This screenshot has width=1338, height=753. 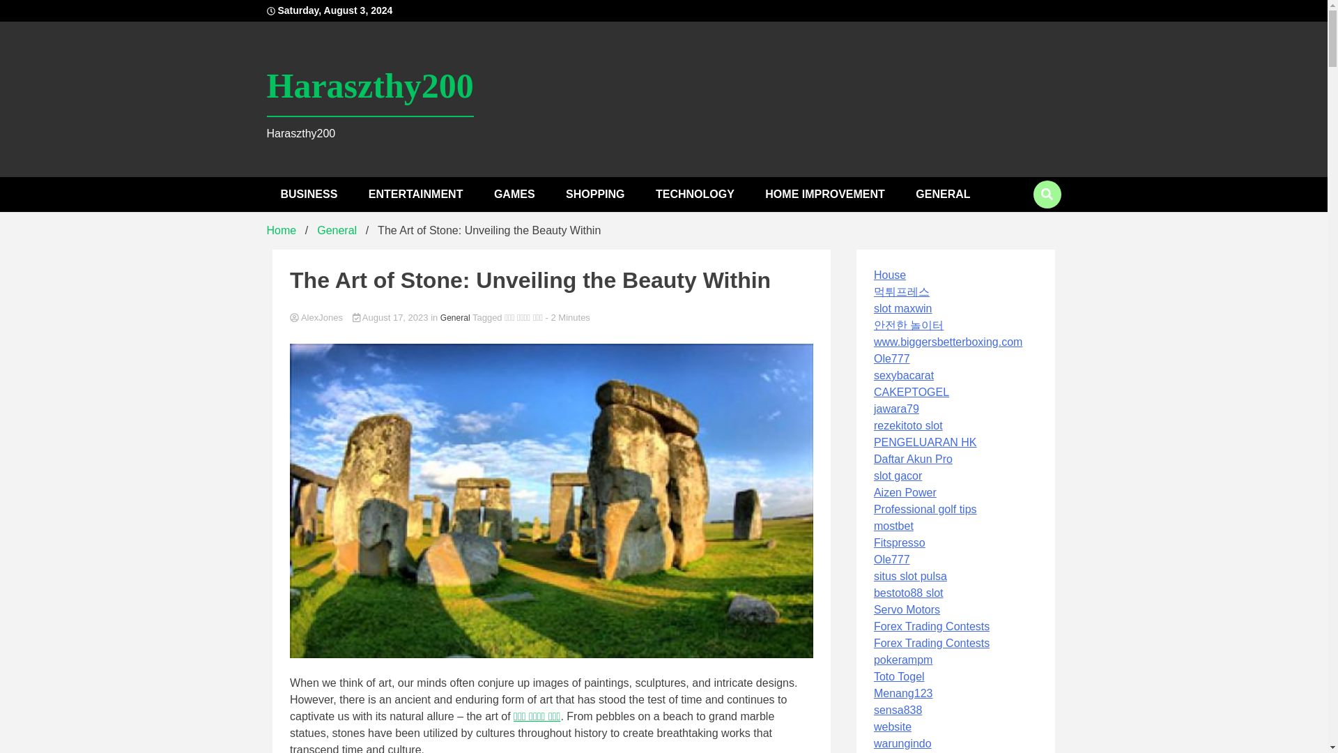 I want to click on General, so click(x=455, y=318).